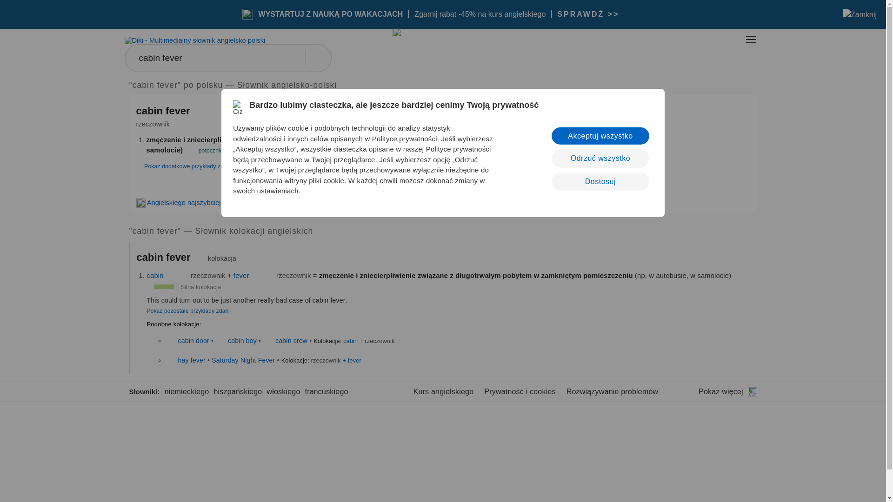 The height and width of the screenshot is (502, 893). I want to click on potocznie, so click(211, 151).